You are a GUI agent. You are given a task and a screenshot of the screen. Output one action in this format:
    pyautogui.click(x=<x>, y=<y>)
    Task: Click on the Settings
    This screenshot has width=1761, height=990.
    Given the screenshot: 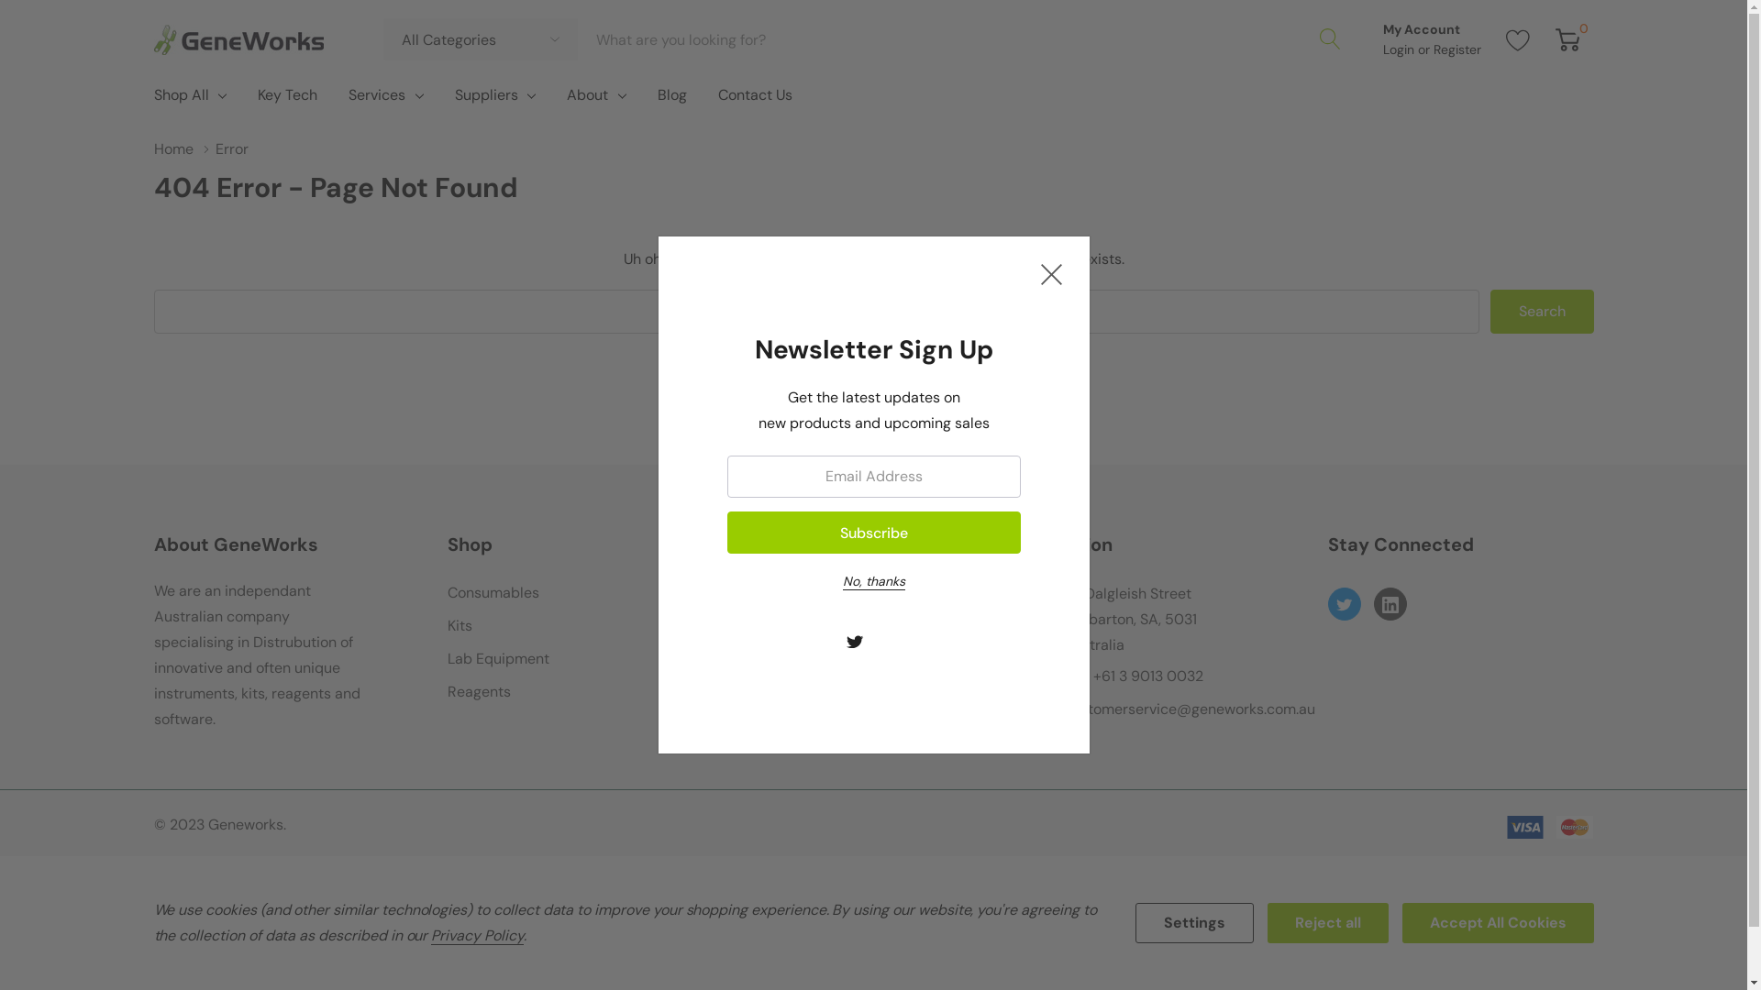 What is the action you would take?
    pyautogui.click(x=1194, y=923)
    